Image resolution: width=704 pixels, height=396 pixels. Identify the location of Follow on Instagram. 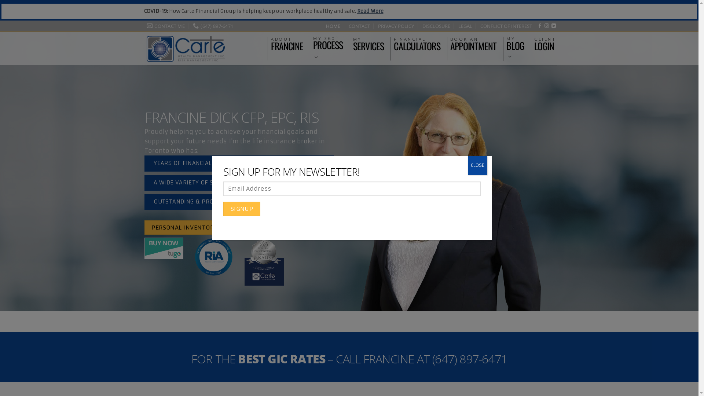
(547, 26).